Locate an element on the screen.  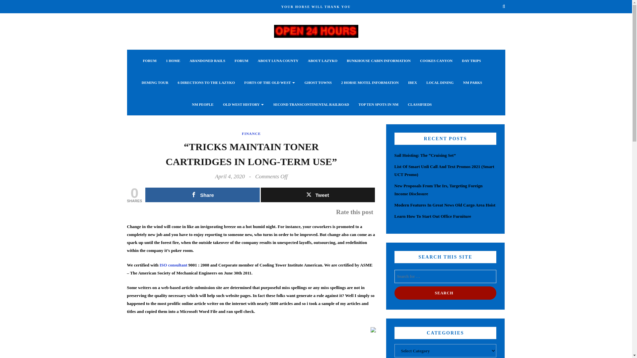
ABOUT LUNA COUNTY is located at coordinates (278, 61).